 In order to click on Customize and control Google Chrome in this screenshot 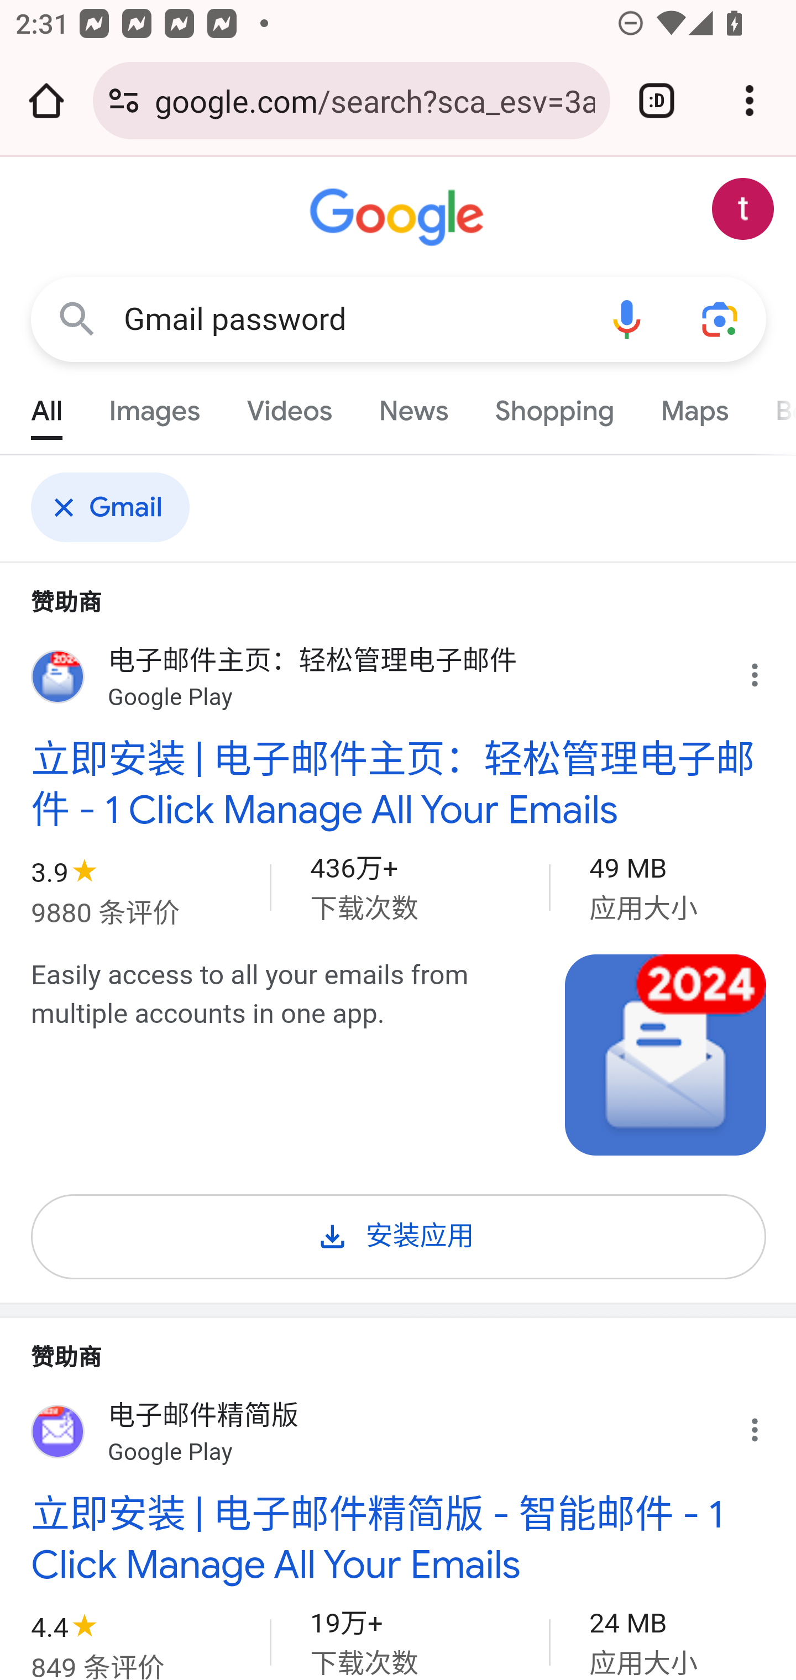, I will do `click(750, 101)`.